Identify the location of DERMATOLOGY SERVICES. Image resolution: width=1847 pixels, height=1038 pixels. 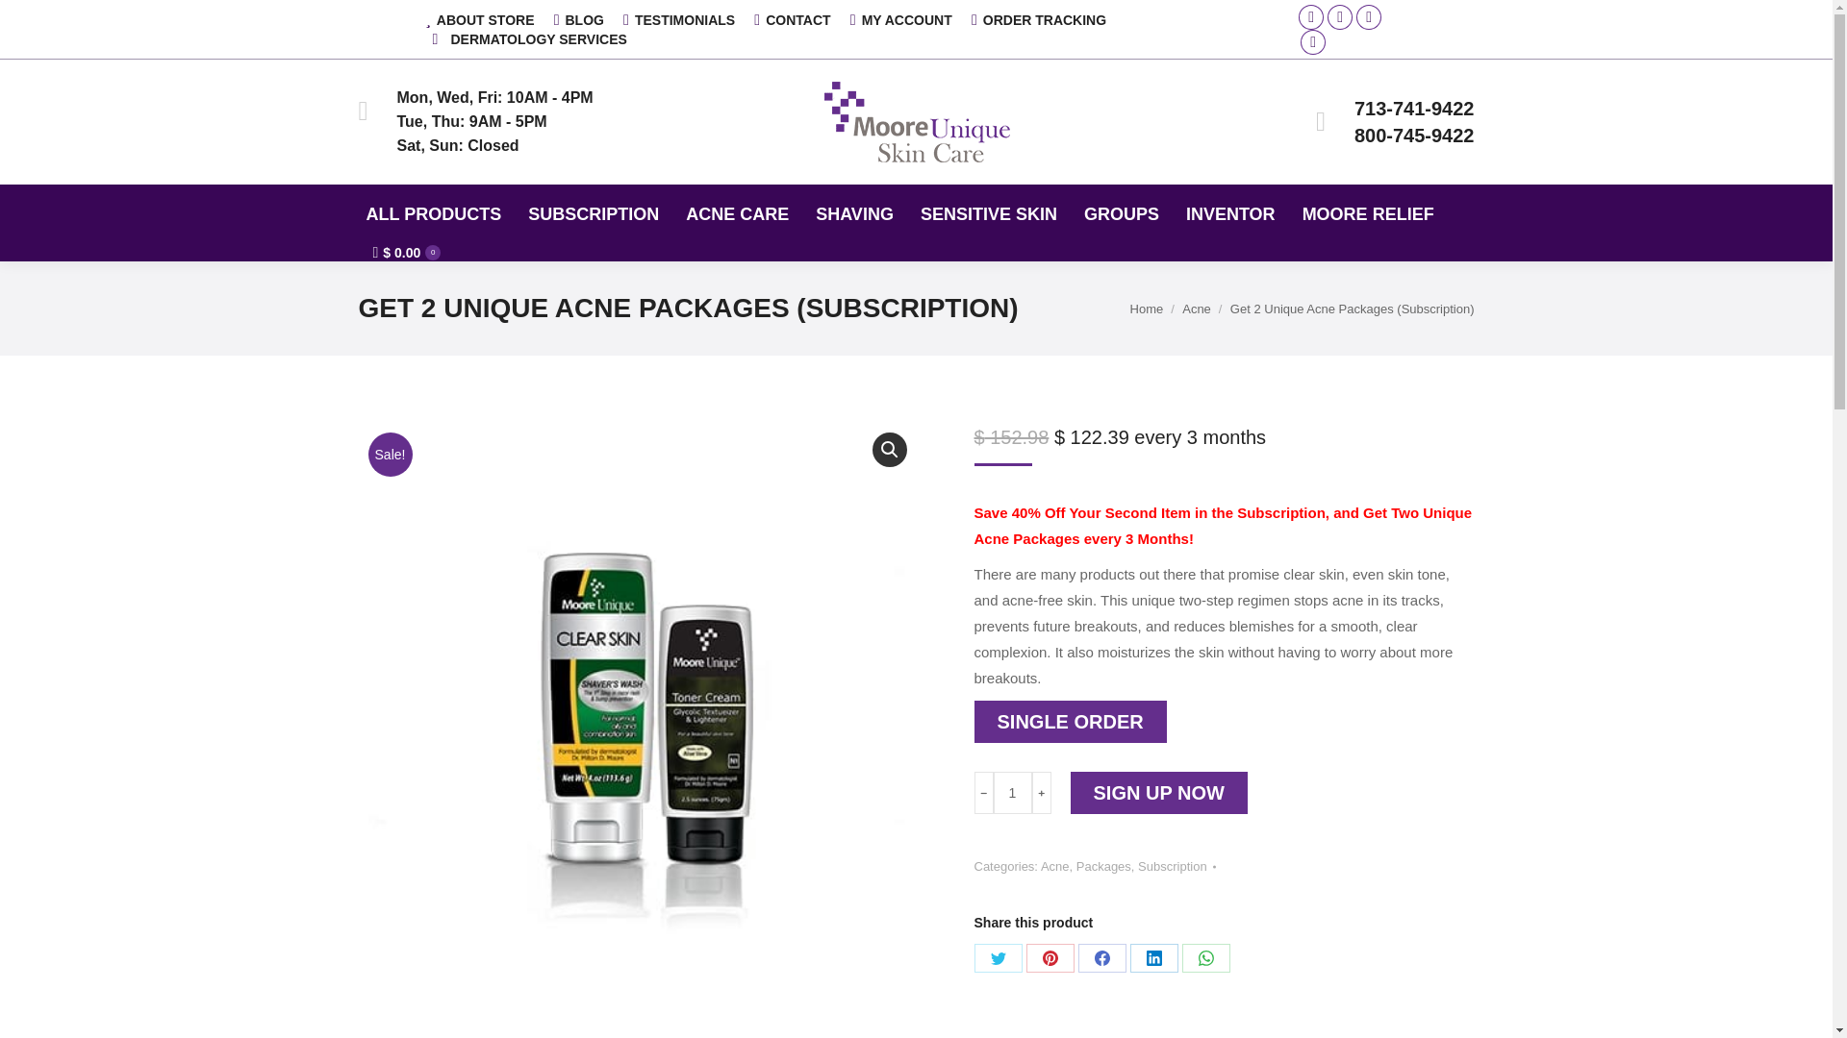
(525, 38).